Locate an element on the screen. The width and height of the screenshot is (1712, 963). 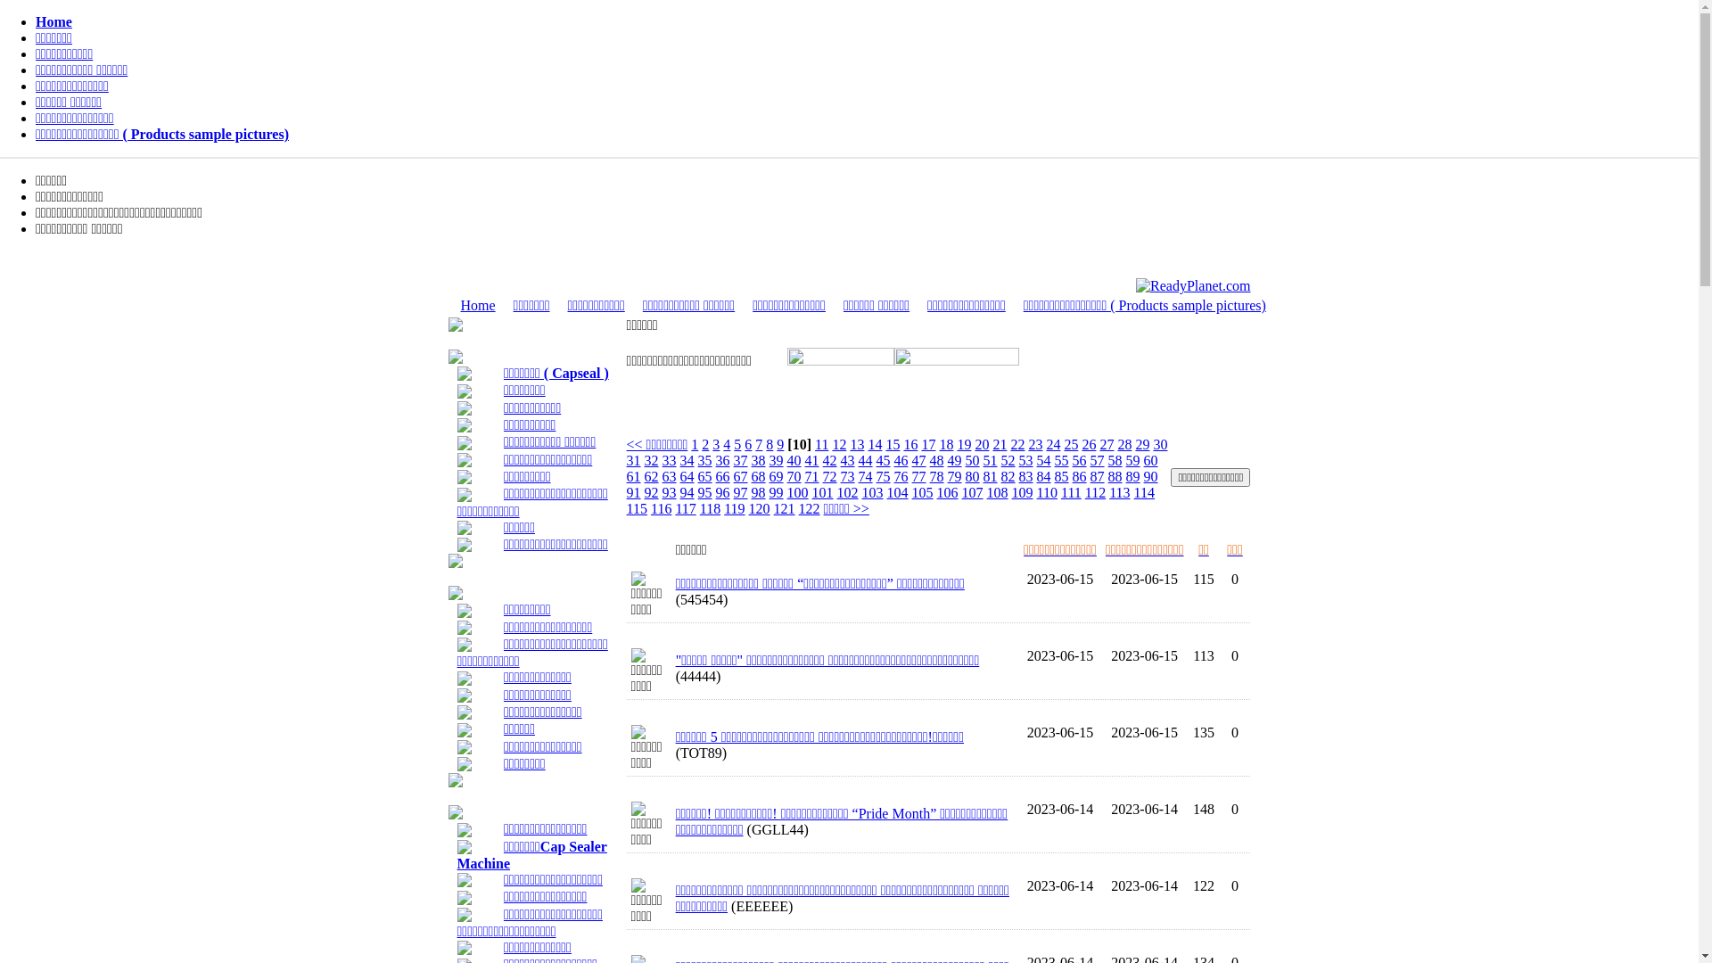
111 is located at coordinates (1072, 492).